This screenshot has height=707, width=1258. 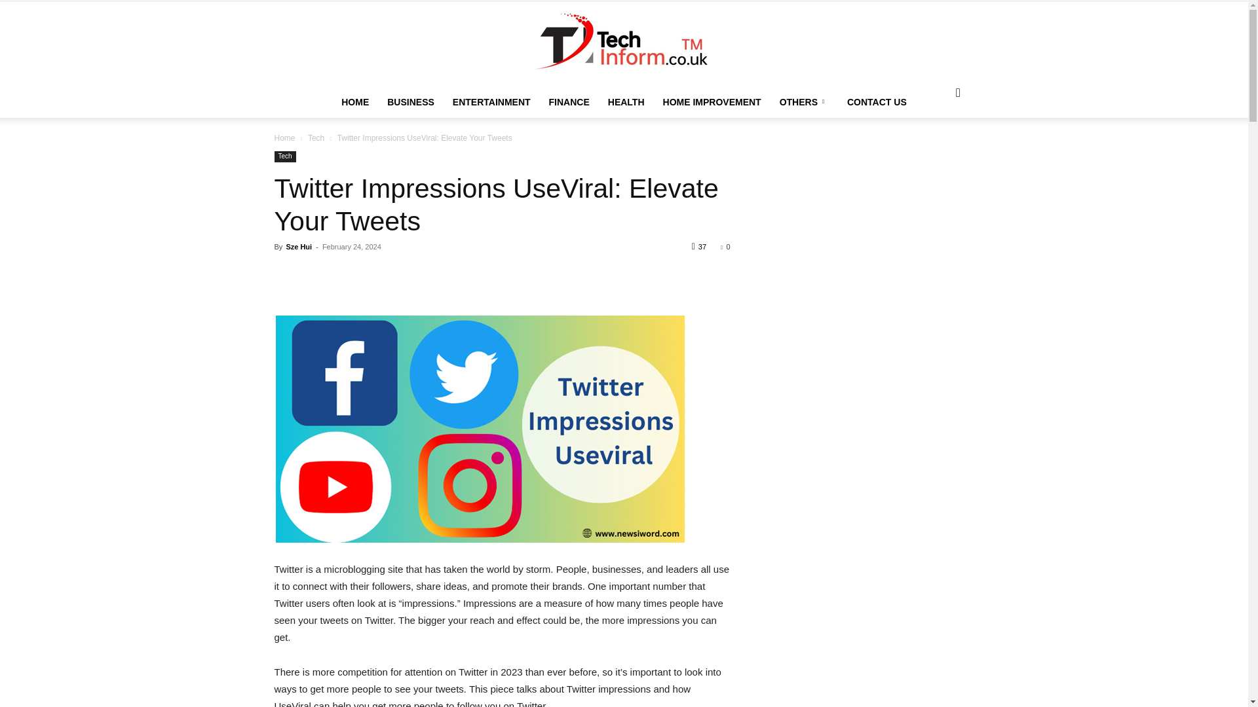 What do you see at coordinates (284, 157) in the screenshot?
I see `Tech` at bounding box center [284, 157].